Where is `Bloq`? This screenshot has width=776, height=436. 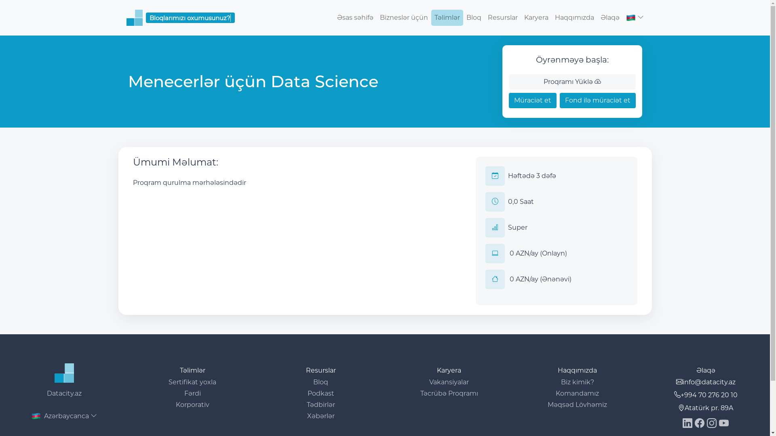 Bloq is located at coordinates (321, 382).